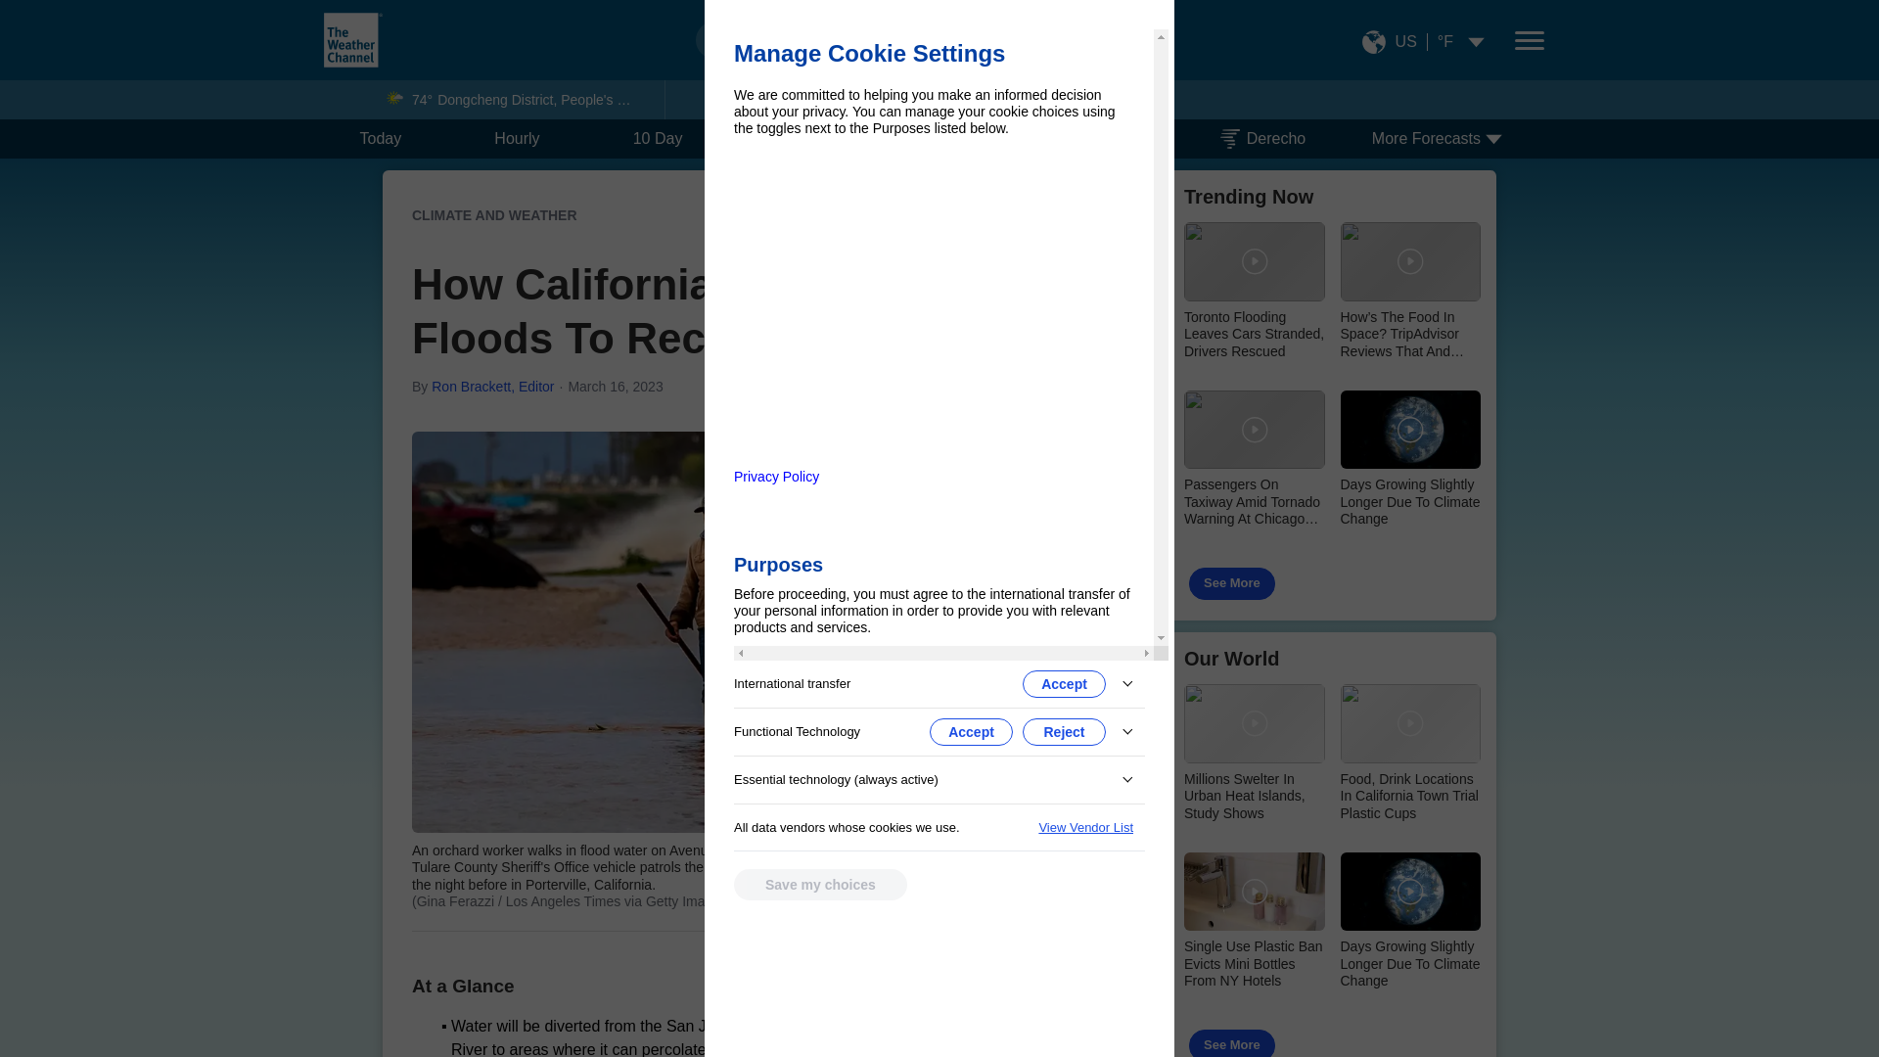 Image resolution: width=1879 pixels, height=1057 pixels. Describe the element at coordinates (808, 139) in the screenshot. I see `Weekend` at that location.